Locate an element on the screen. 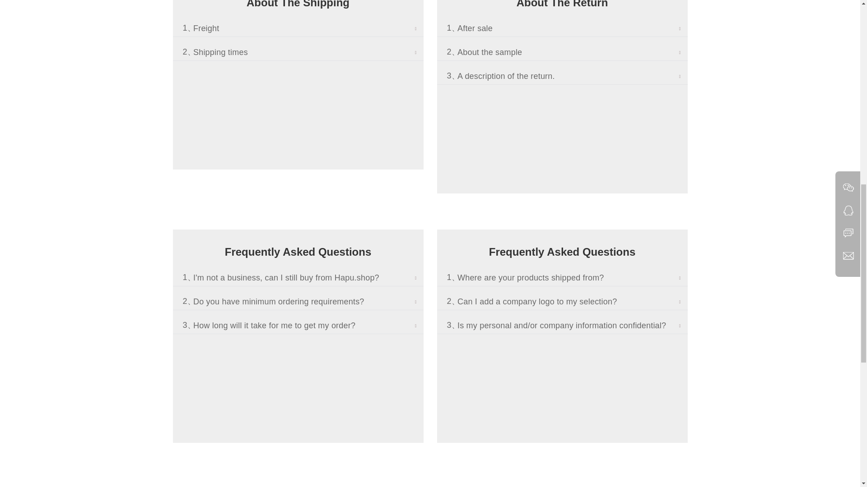 The width and height of the screenshot is (867, 487). A description of the return. is located at coordinates (573, 76).